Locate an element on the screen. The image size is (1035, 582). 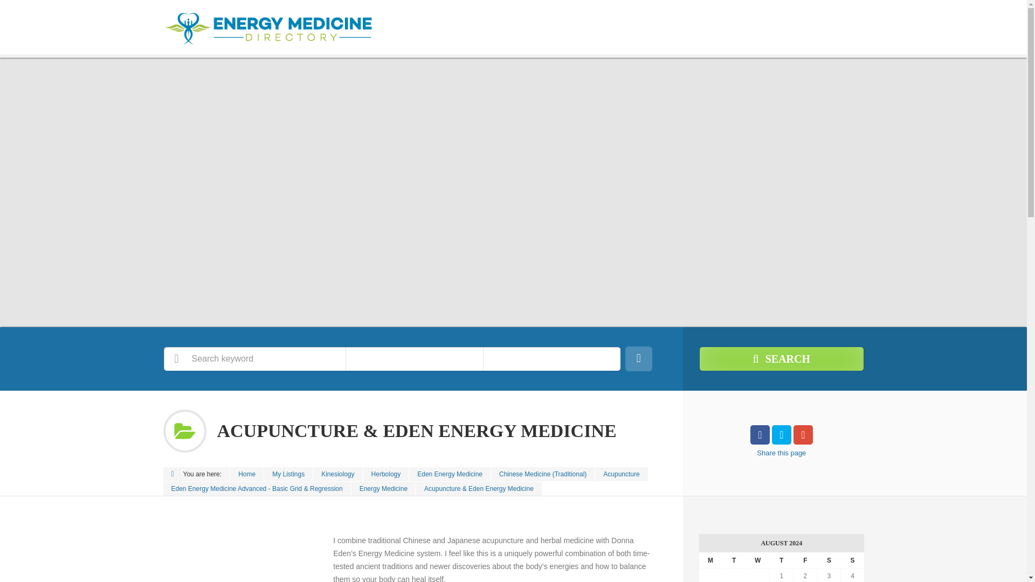
Wednesday is located at coordinates (758, 560).